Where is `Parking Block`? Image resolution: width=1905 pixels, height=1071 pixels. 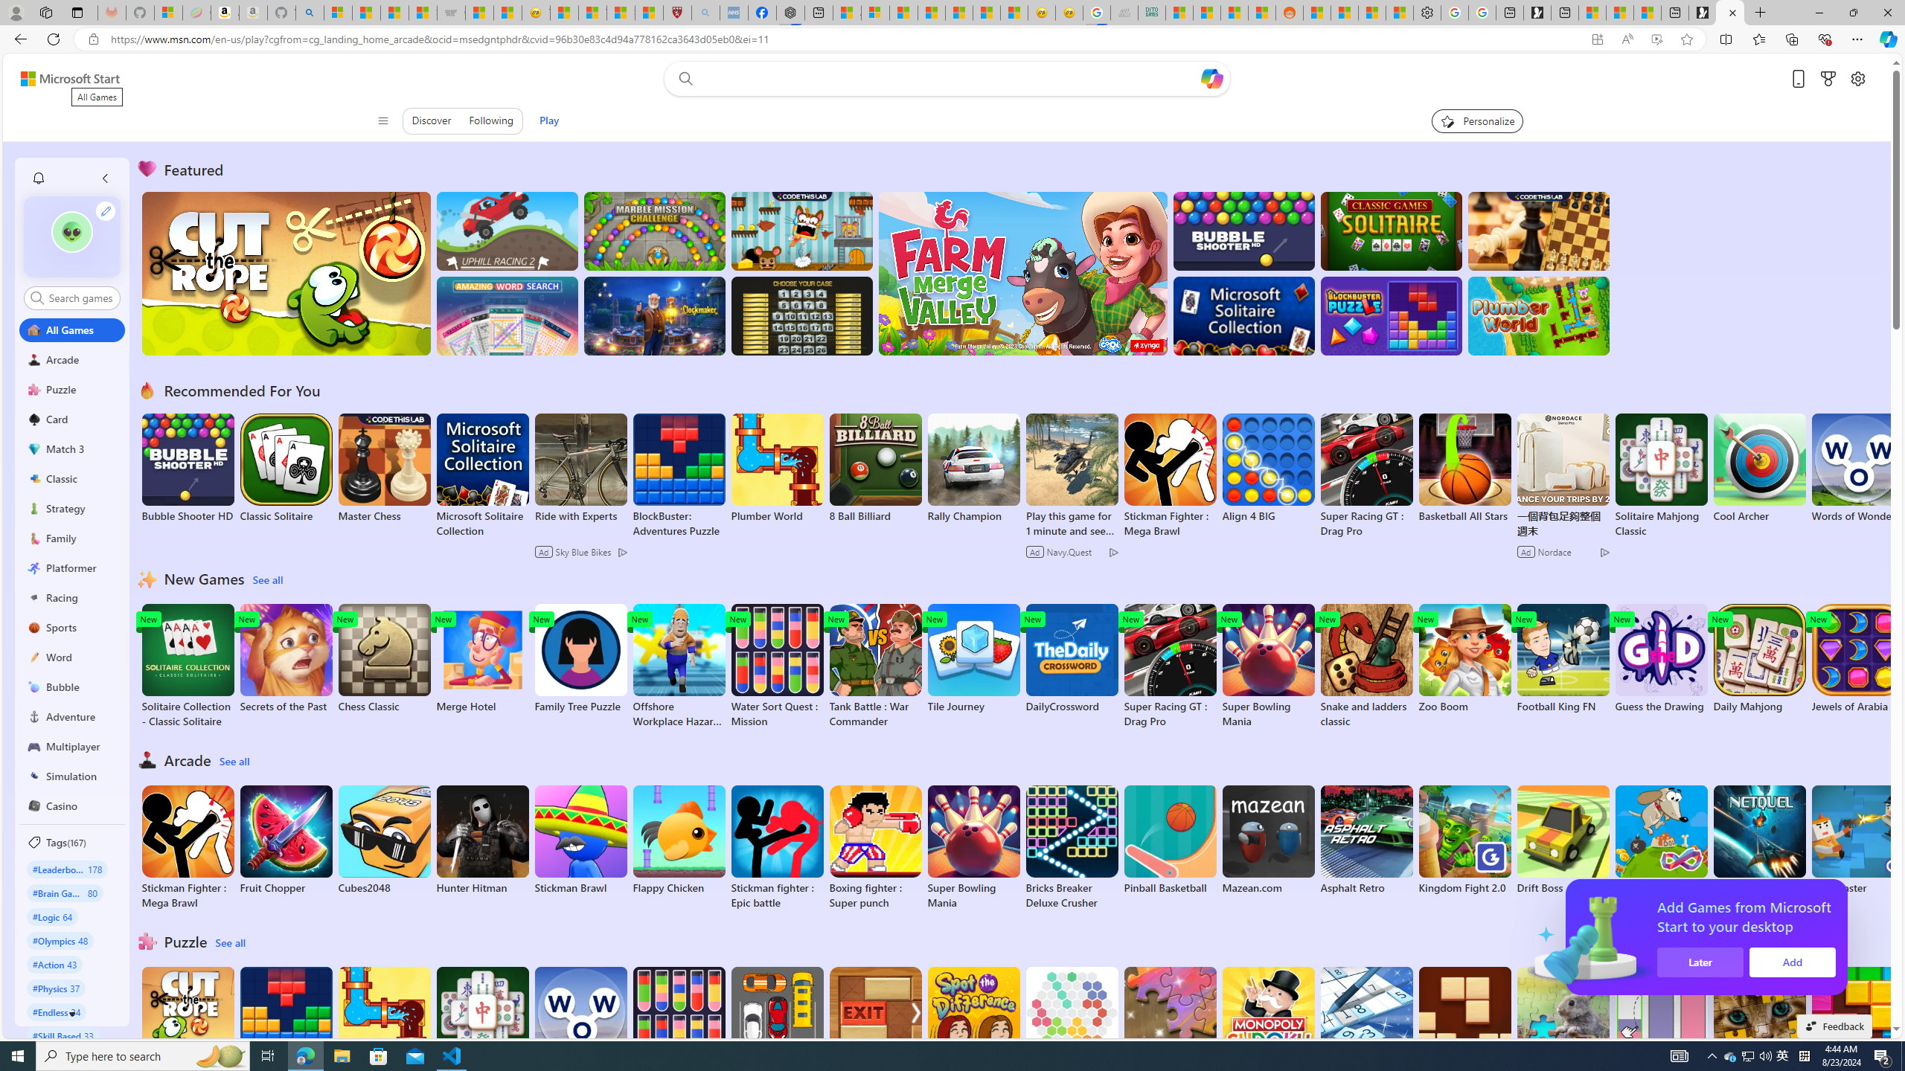 Parking Block is located at coordinates (777, 1022).